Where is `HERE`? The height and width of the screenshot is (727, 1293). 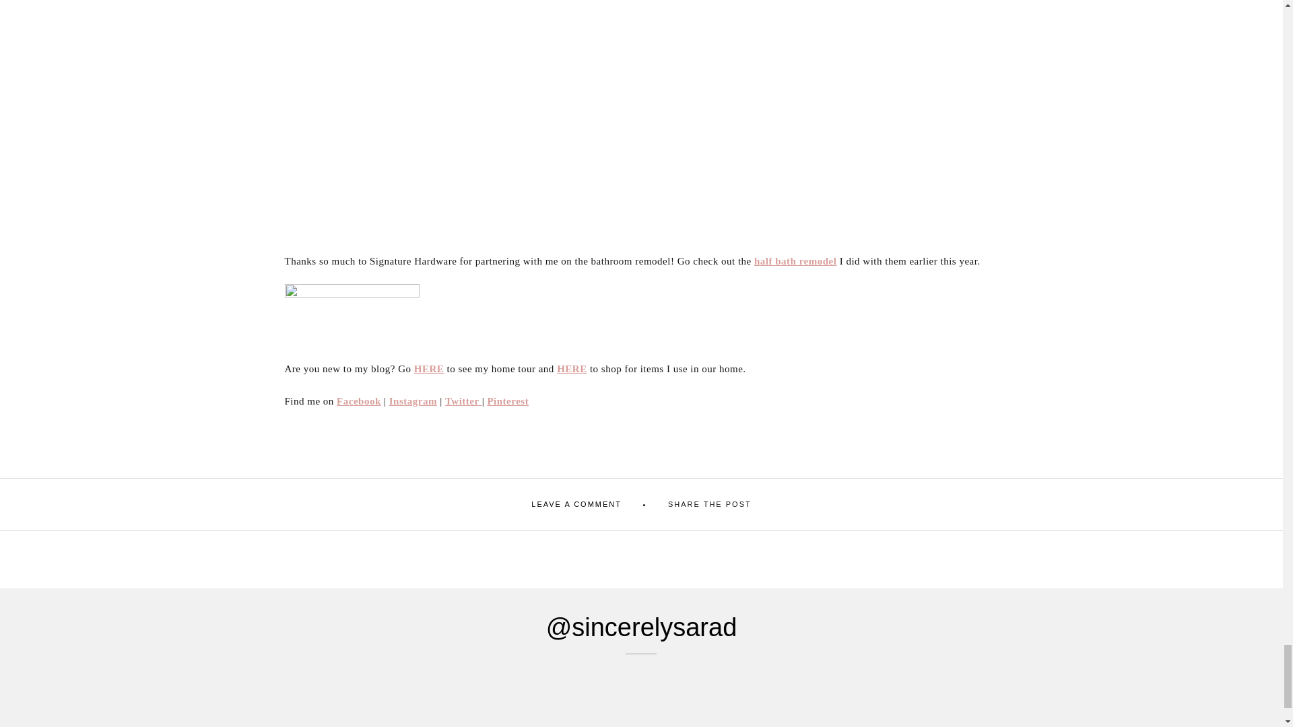 HERE is located at coordinates (429, 369).